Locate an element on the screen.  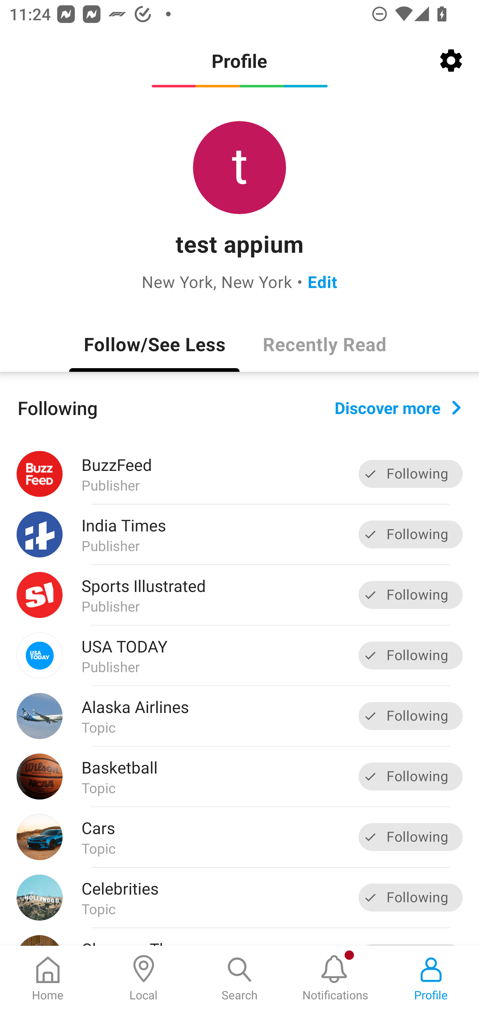
Basketball Topic Following is located at coordinates (239, 776).